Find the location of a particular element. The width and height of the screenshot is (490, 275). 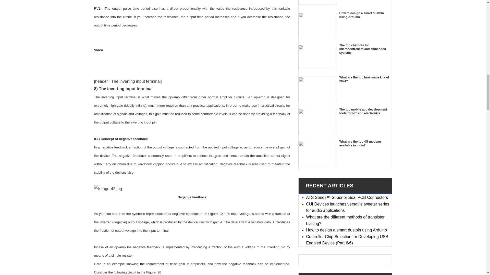

How to design a smart dustbin using Arduino is located at coordinates (317, 24).